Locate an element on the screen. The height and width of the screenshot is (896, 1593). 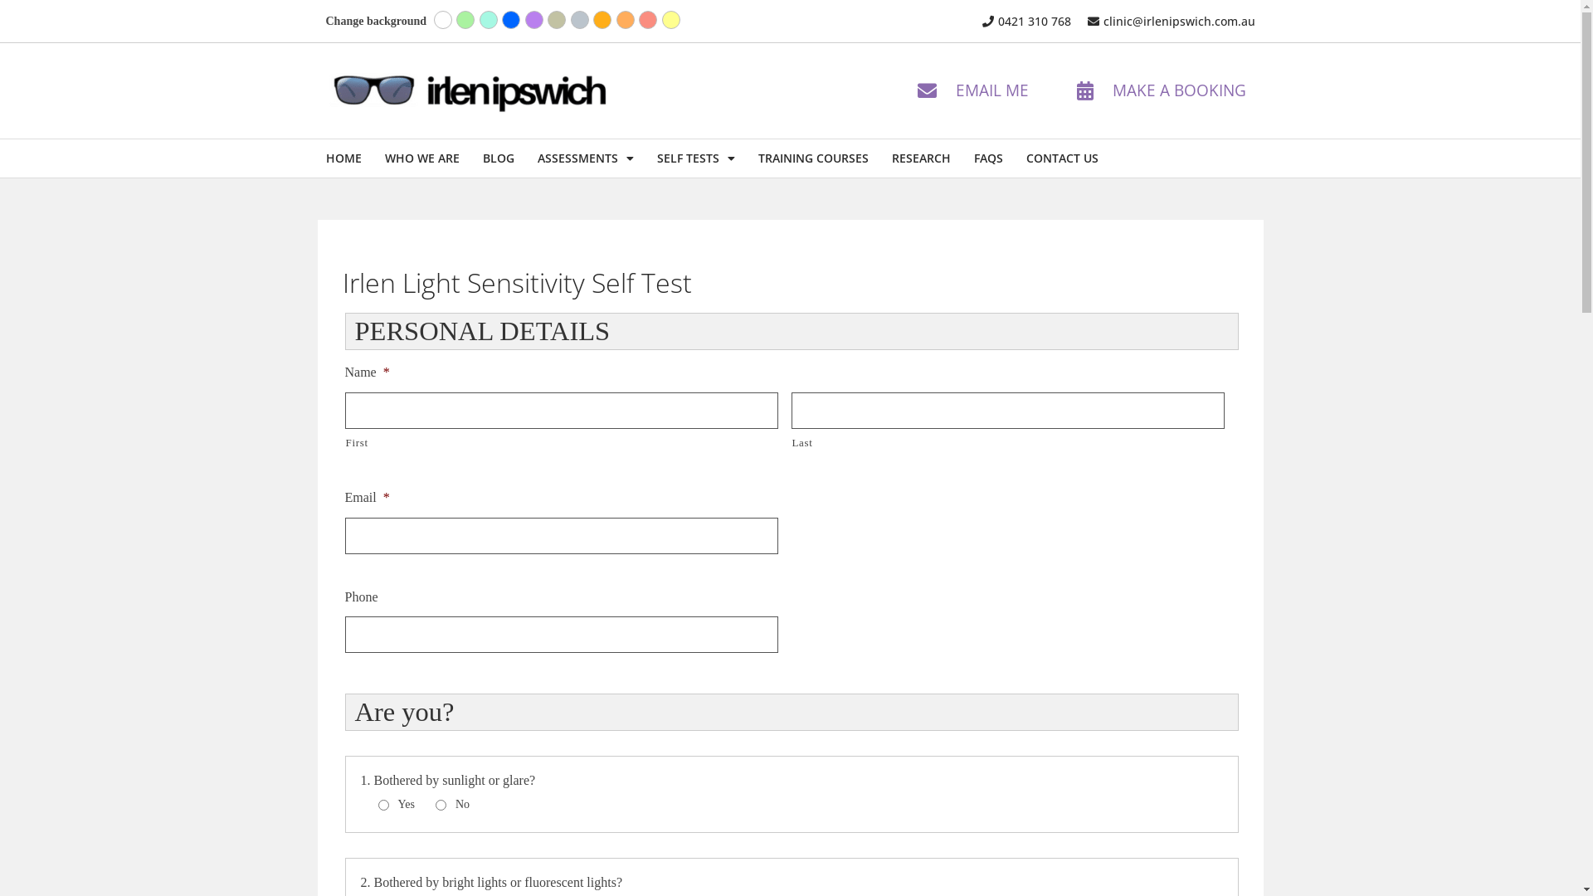
WHO WE ARE is located at coordinates (422, 158).